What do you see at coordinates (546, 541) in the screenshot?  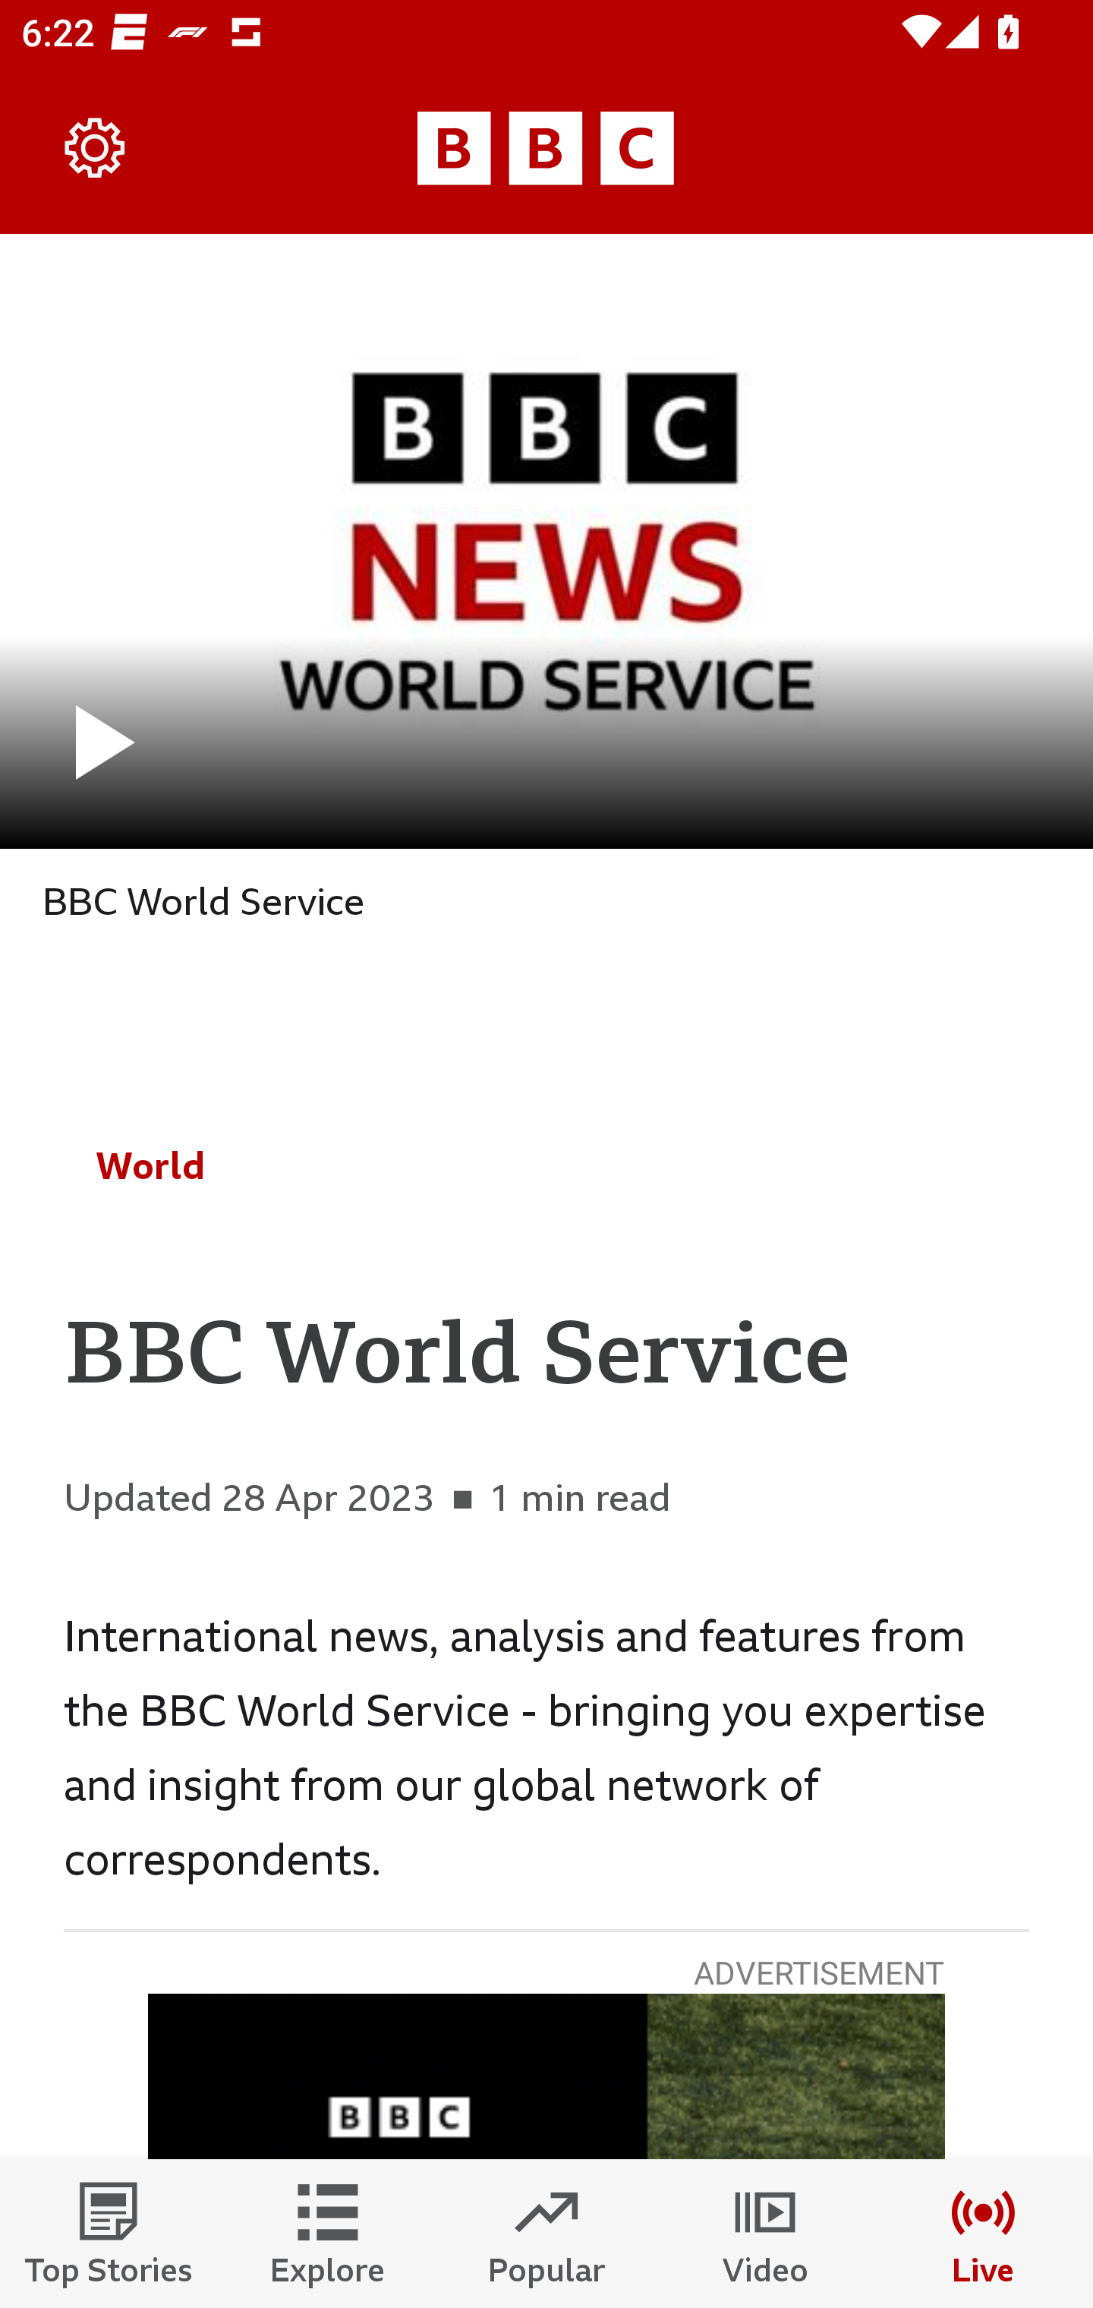 I see `play fullscreen` at bounding box center [546, 541].